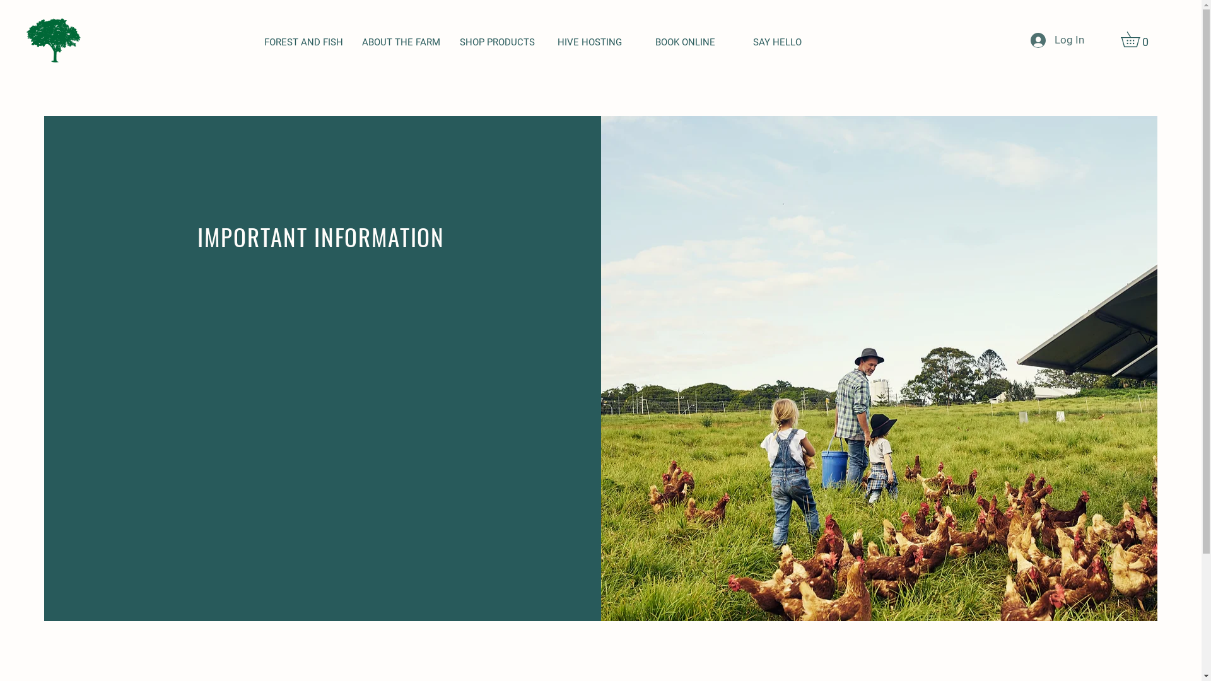 This screenshot has height=681, width=1211. What do you see at coordinates (1138, 39) in the screenshot?
I see `0` at bounding box center [1138, 39].